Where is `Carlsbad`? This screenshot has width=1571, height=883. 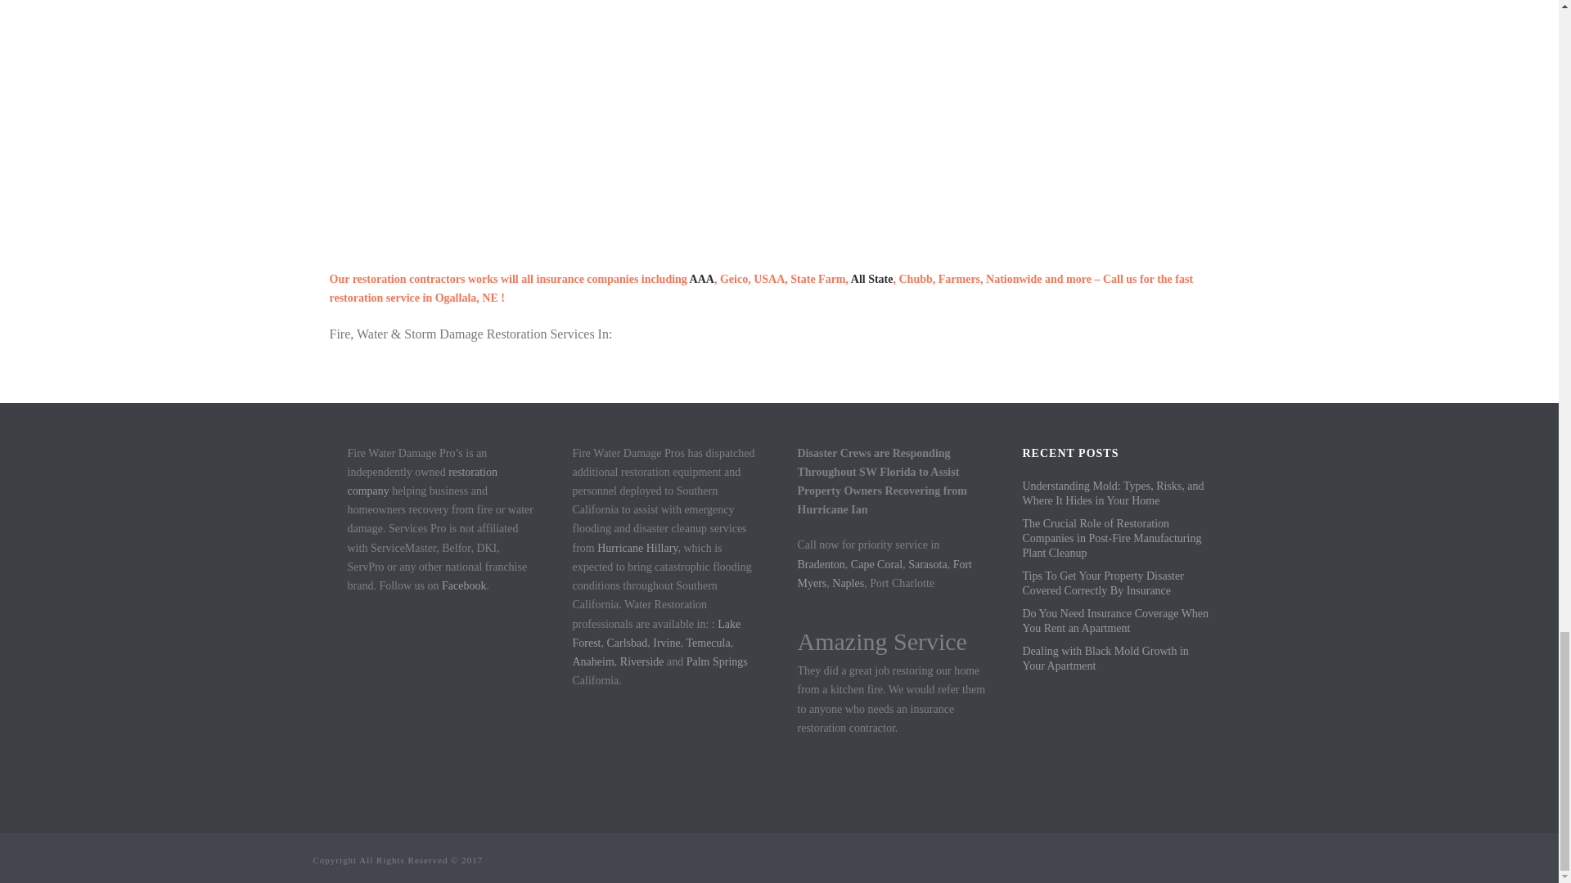
Carlsbad is located at coordinates (627, 643).